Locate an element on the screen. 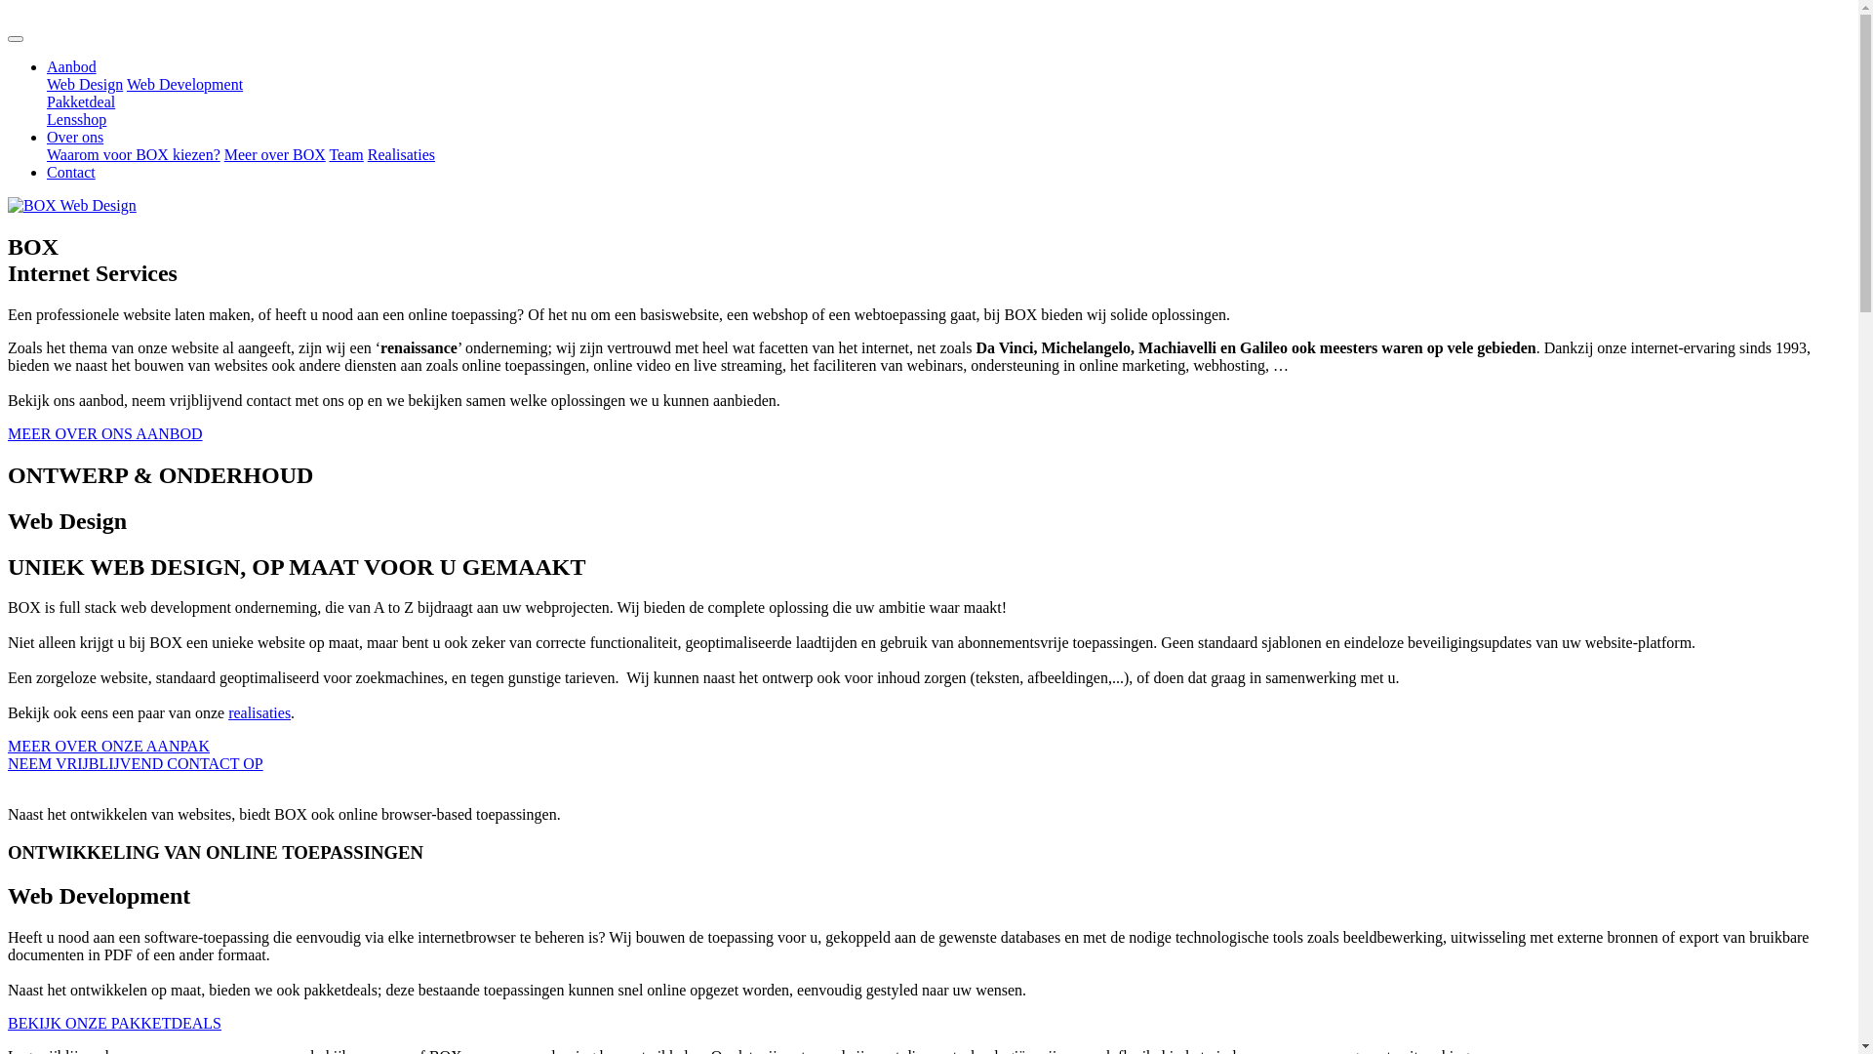 Image resolution: width=1873 pixels, height=1054 pixels. BEKIJK ONZE PAKKETDEALS is located at coordinates (115, 1023).